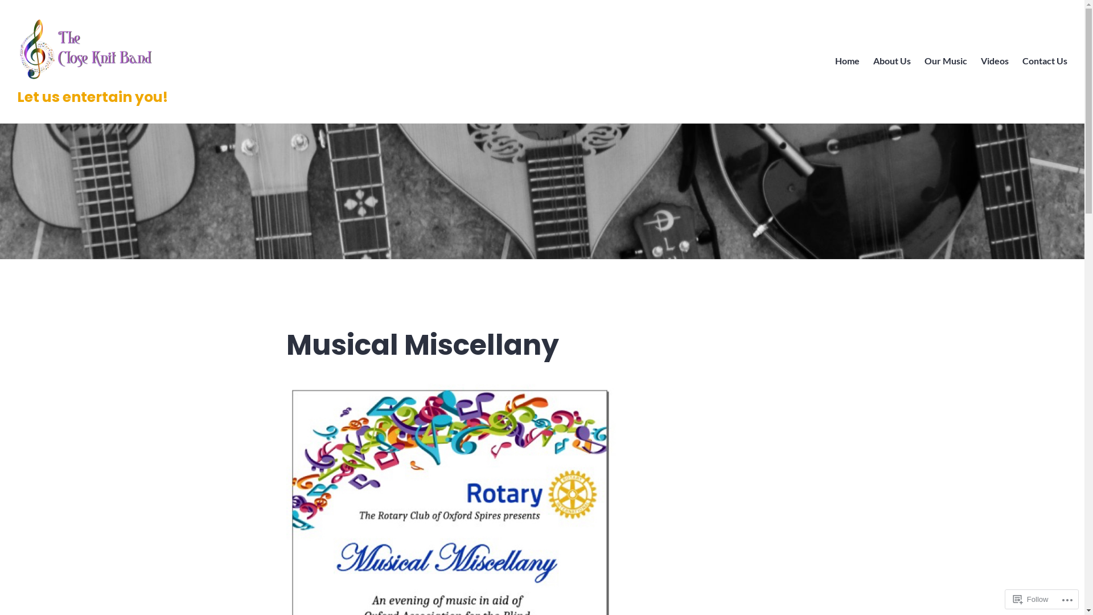 This screenshot has width=1093, height=615. Describe the element at coordinates (847, 61) in the screenshot. I see `Home` at that location.